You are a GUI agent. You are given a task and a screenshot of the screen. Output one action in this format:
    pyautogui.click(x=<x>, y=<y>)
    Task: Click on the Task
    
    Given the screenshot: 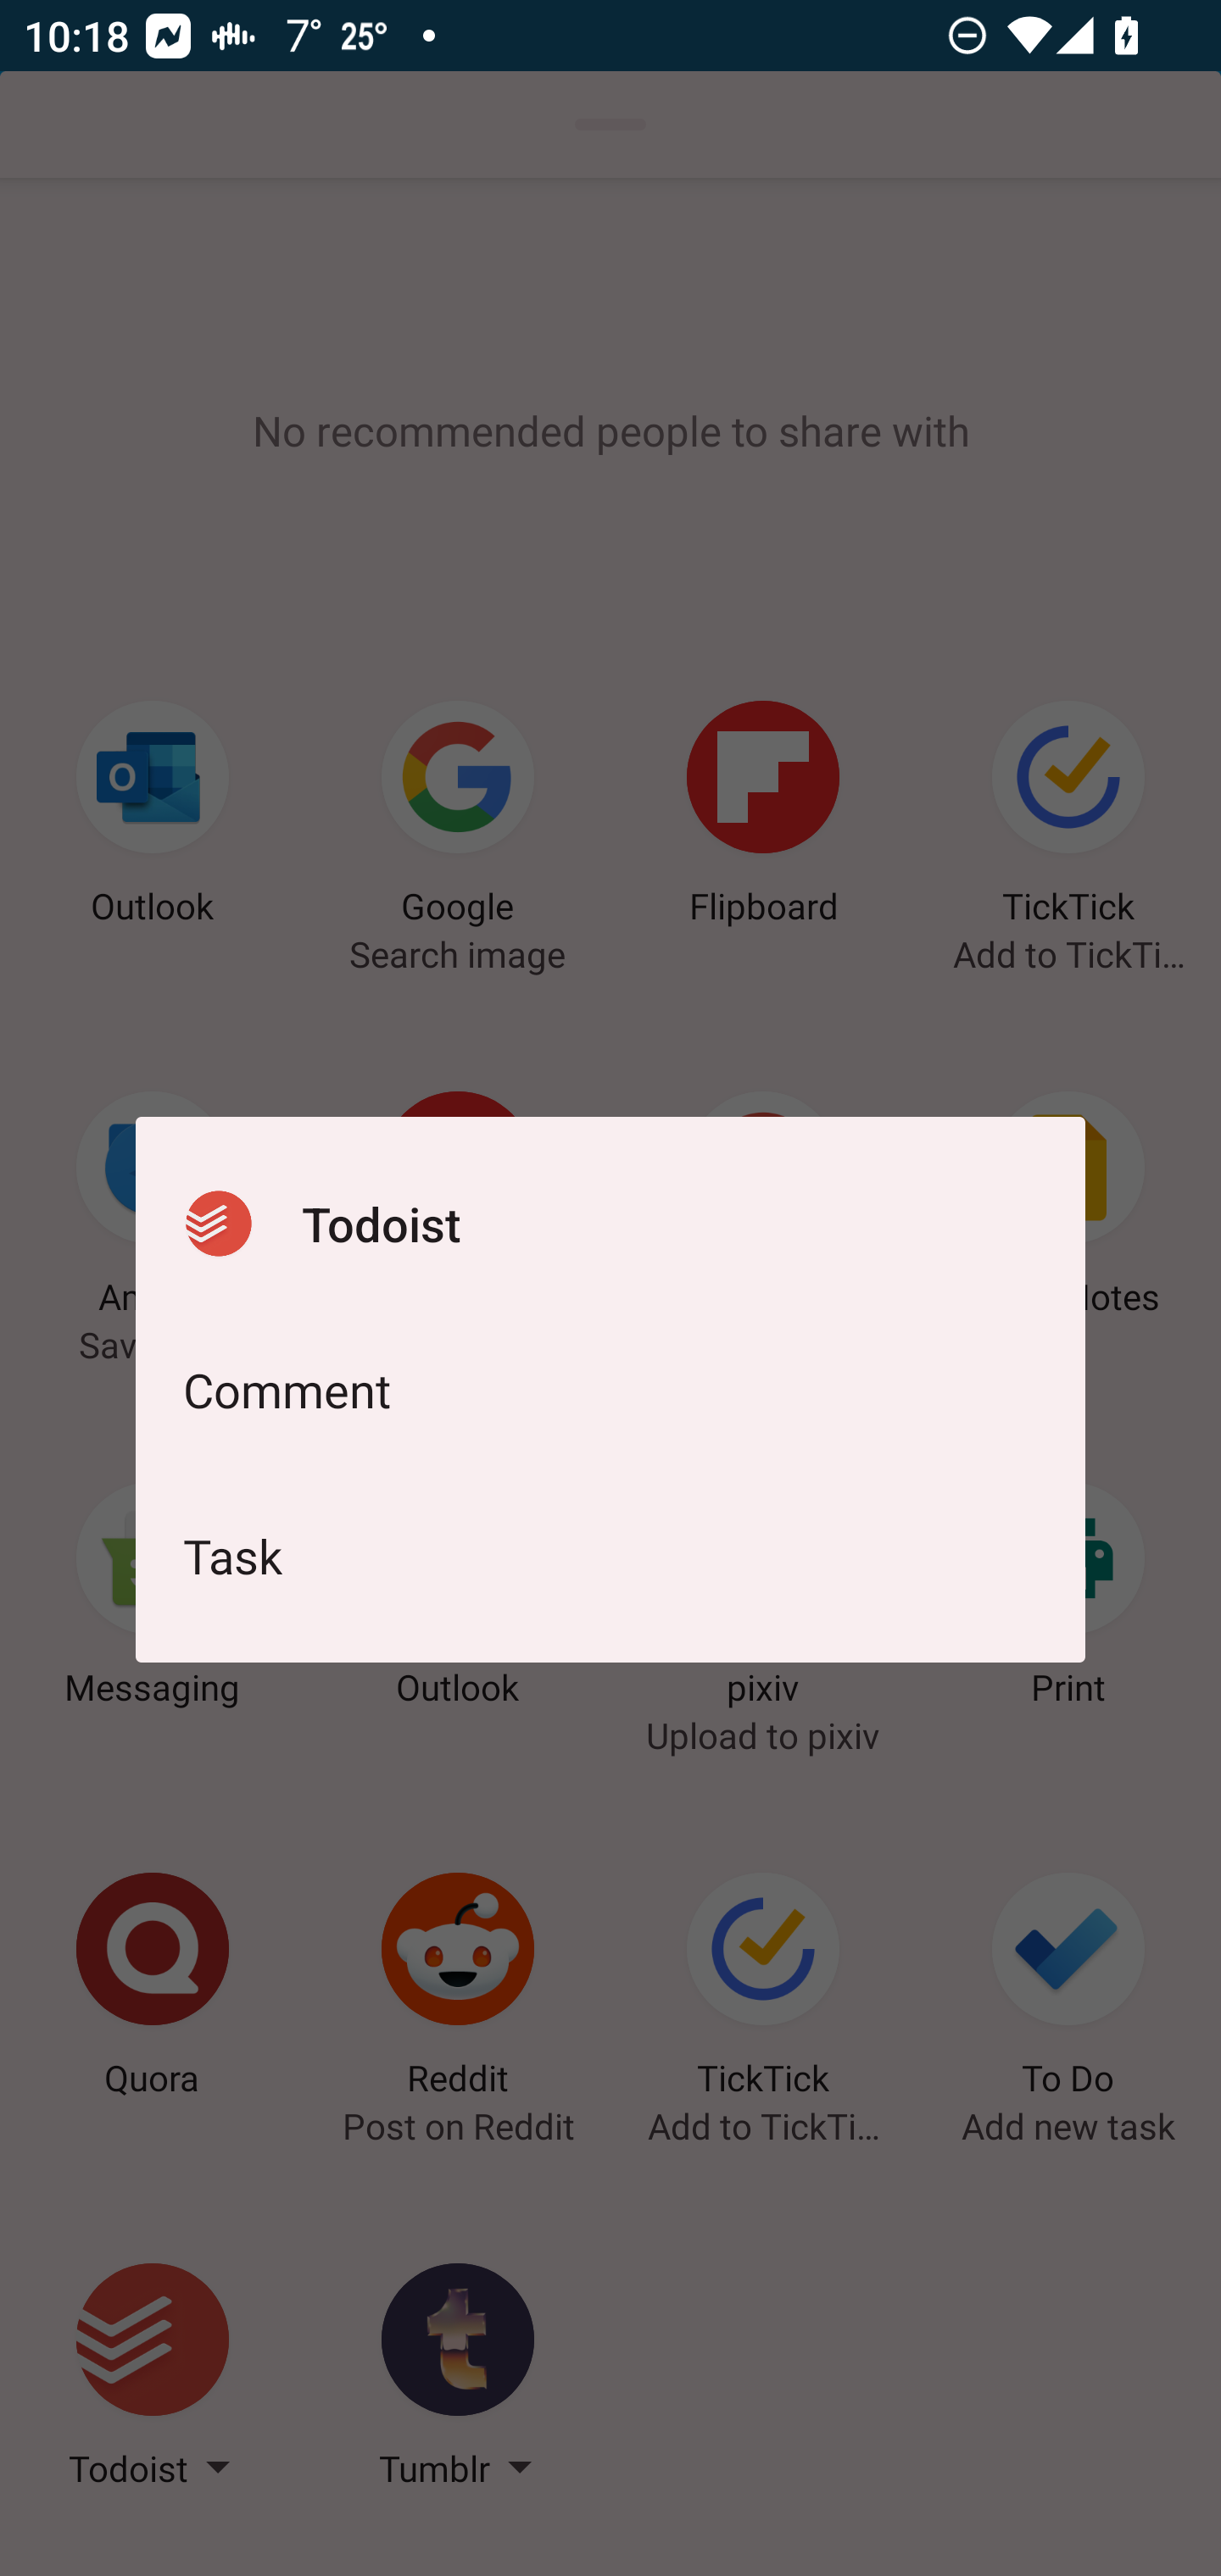 What is the action you would take?
    pyautogui.click(x=610, y=1556)
    